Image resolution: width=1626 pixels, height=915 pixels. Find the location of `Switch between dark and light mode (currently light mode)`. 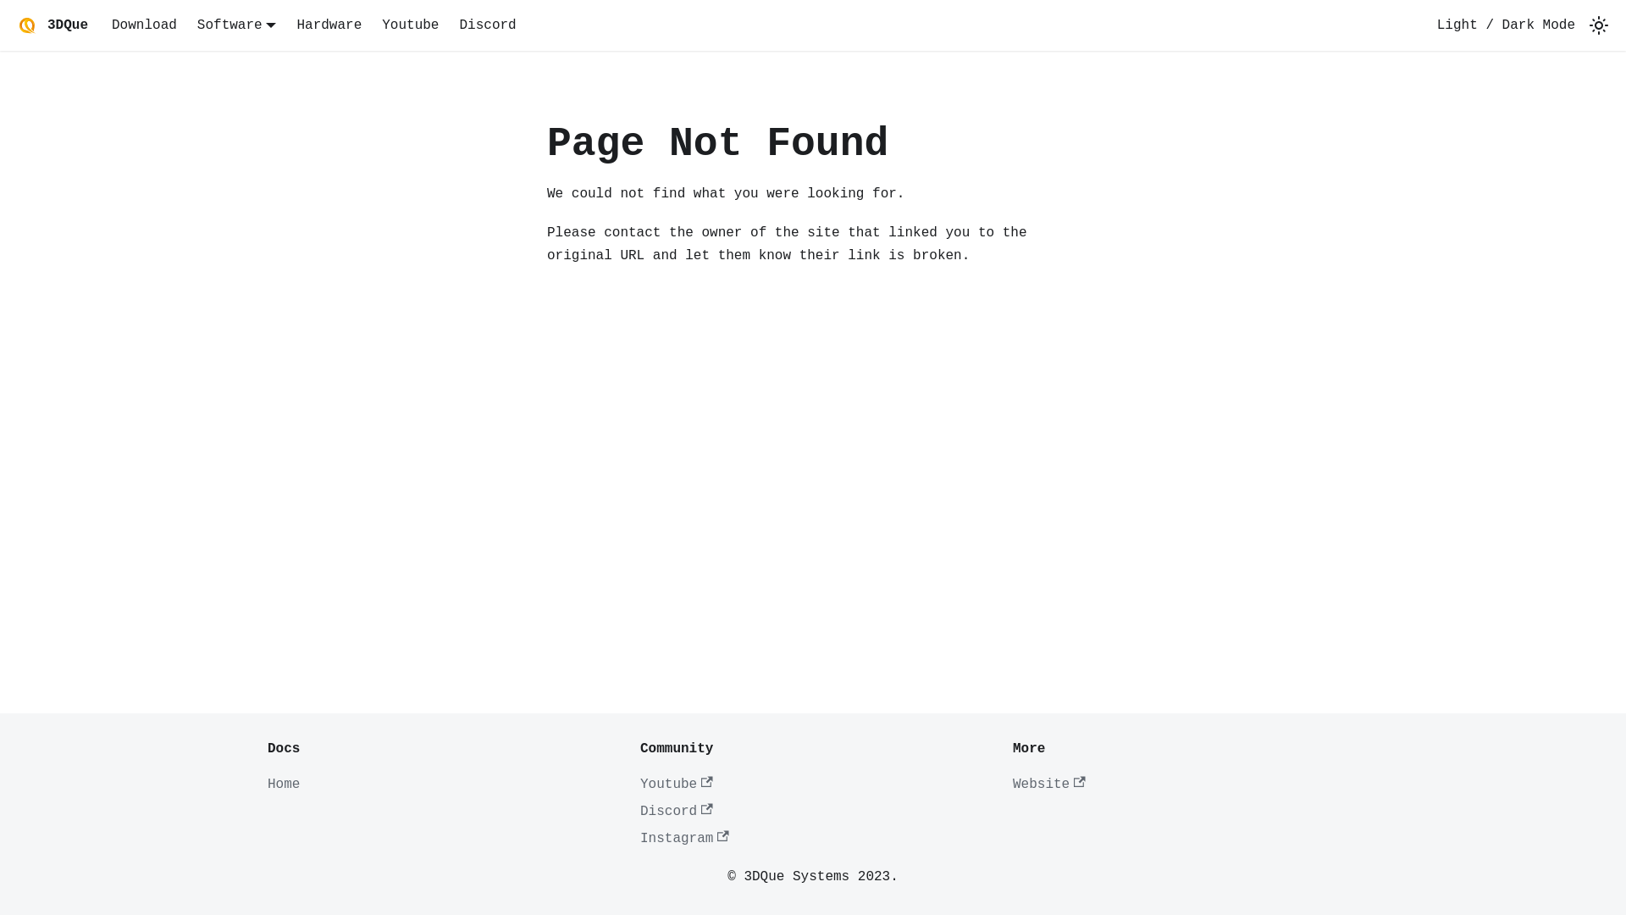

Switch between dark and light mode (currently light mode) is located at coordinates (1599, 25).